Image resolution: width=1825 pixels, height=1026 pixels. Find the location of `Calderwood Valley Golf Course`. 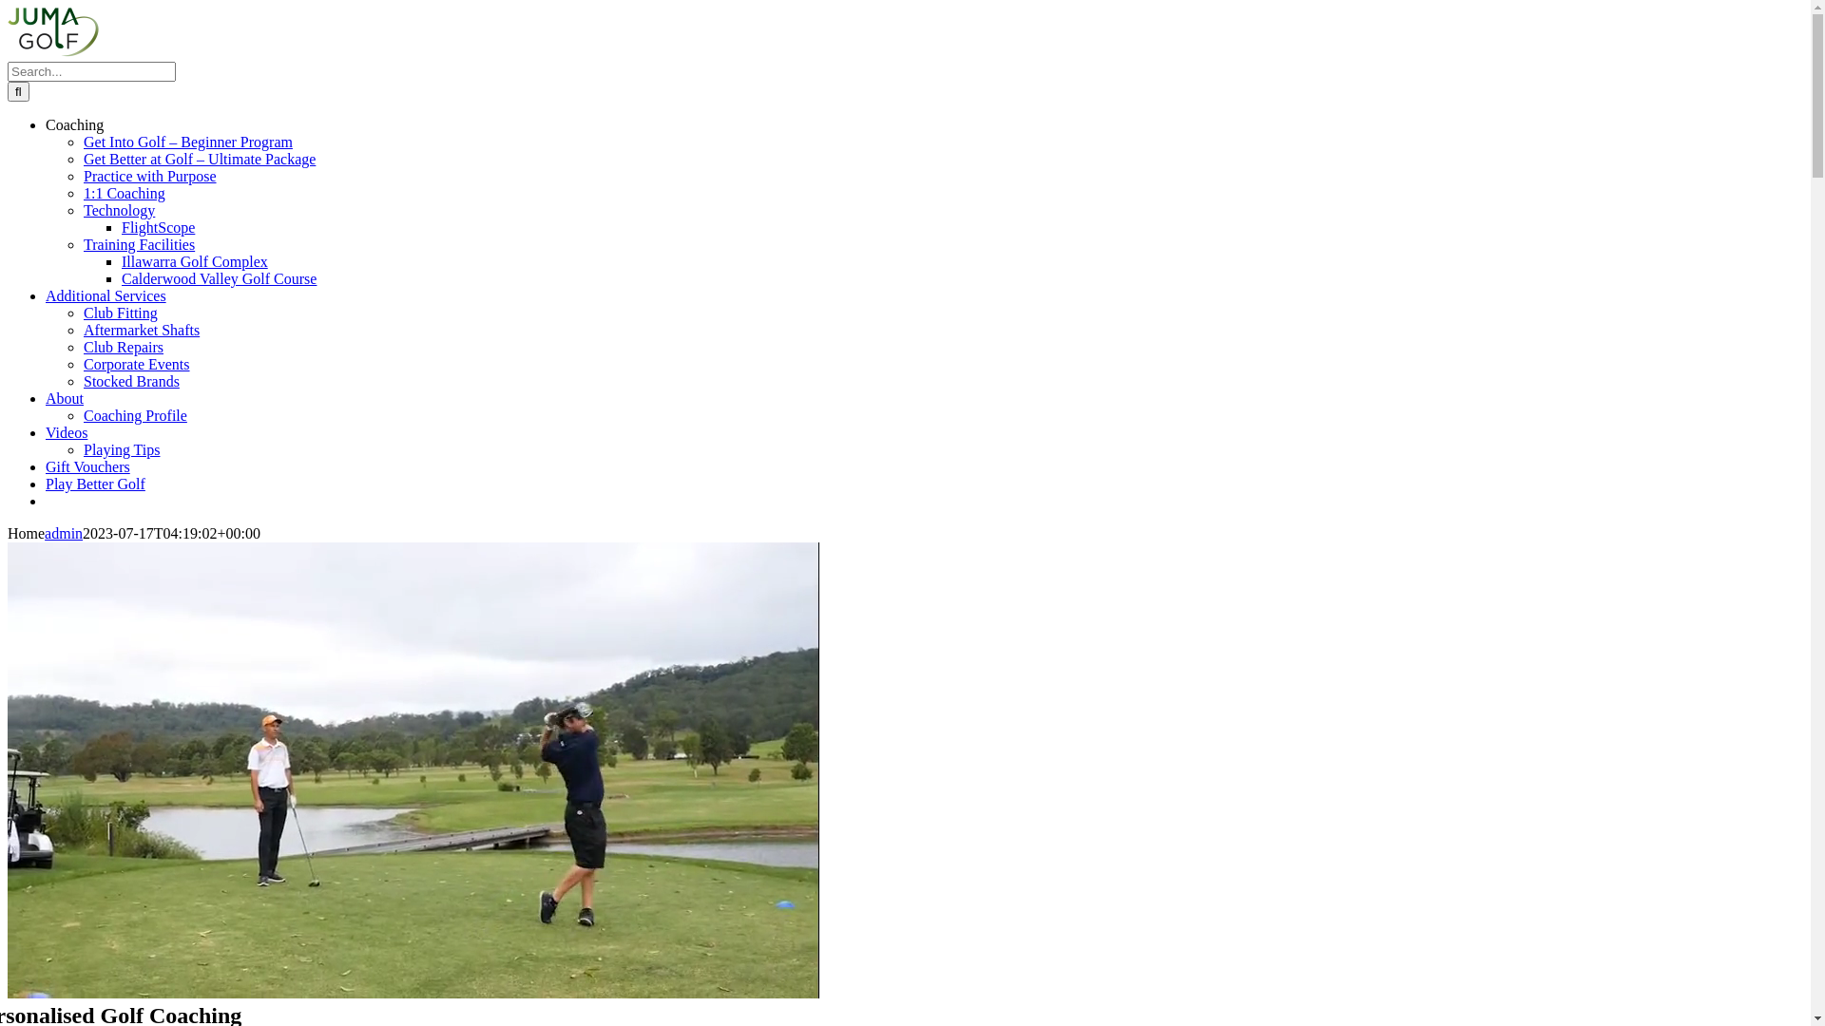

Calderwood Valley Golf Course is located at coordinates (219, 279).